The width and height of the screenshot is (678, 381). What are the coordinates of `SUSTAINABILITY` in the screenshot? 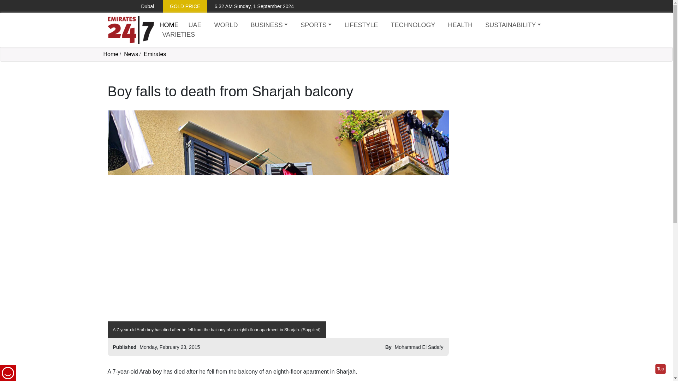 It's located at (513, 25).